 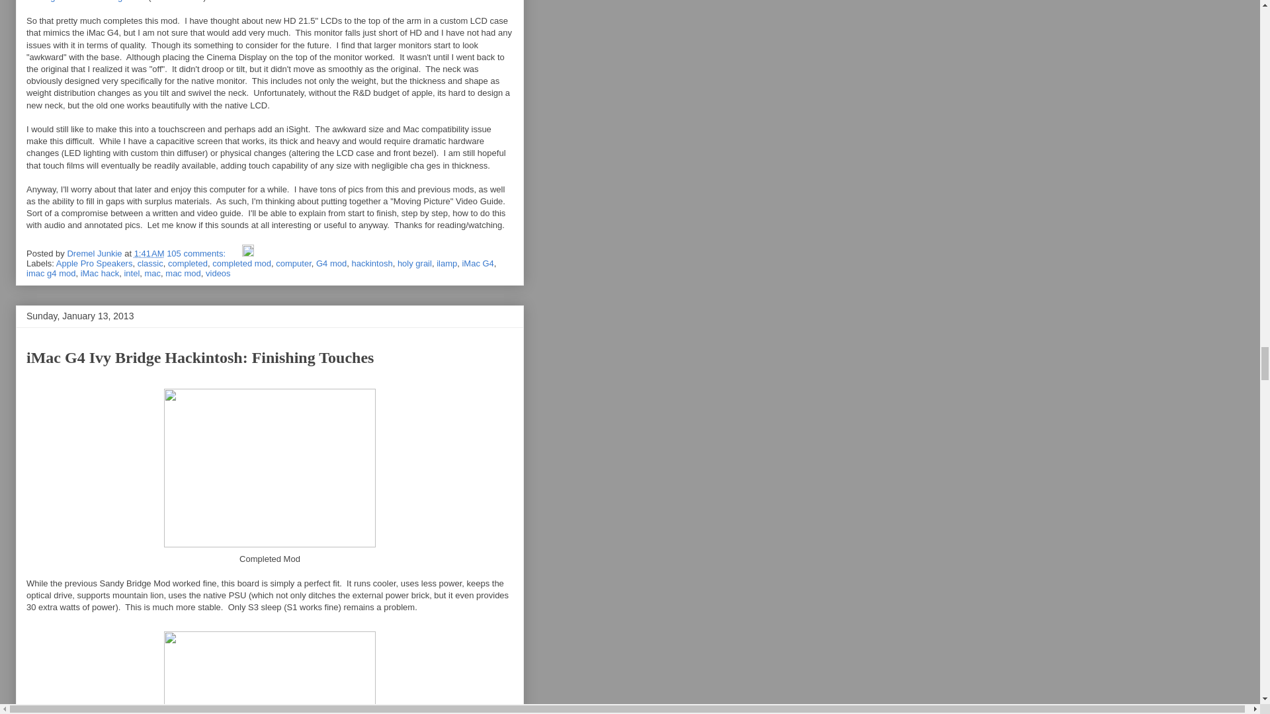 I want to click on author profile, so click(x=95, y=253).